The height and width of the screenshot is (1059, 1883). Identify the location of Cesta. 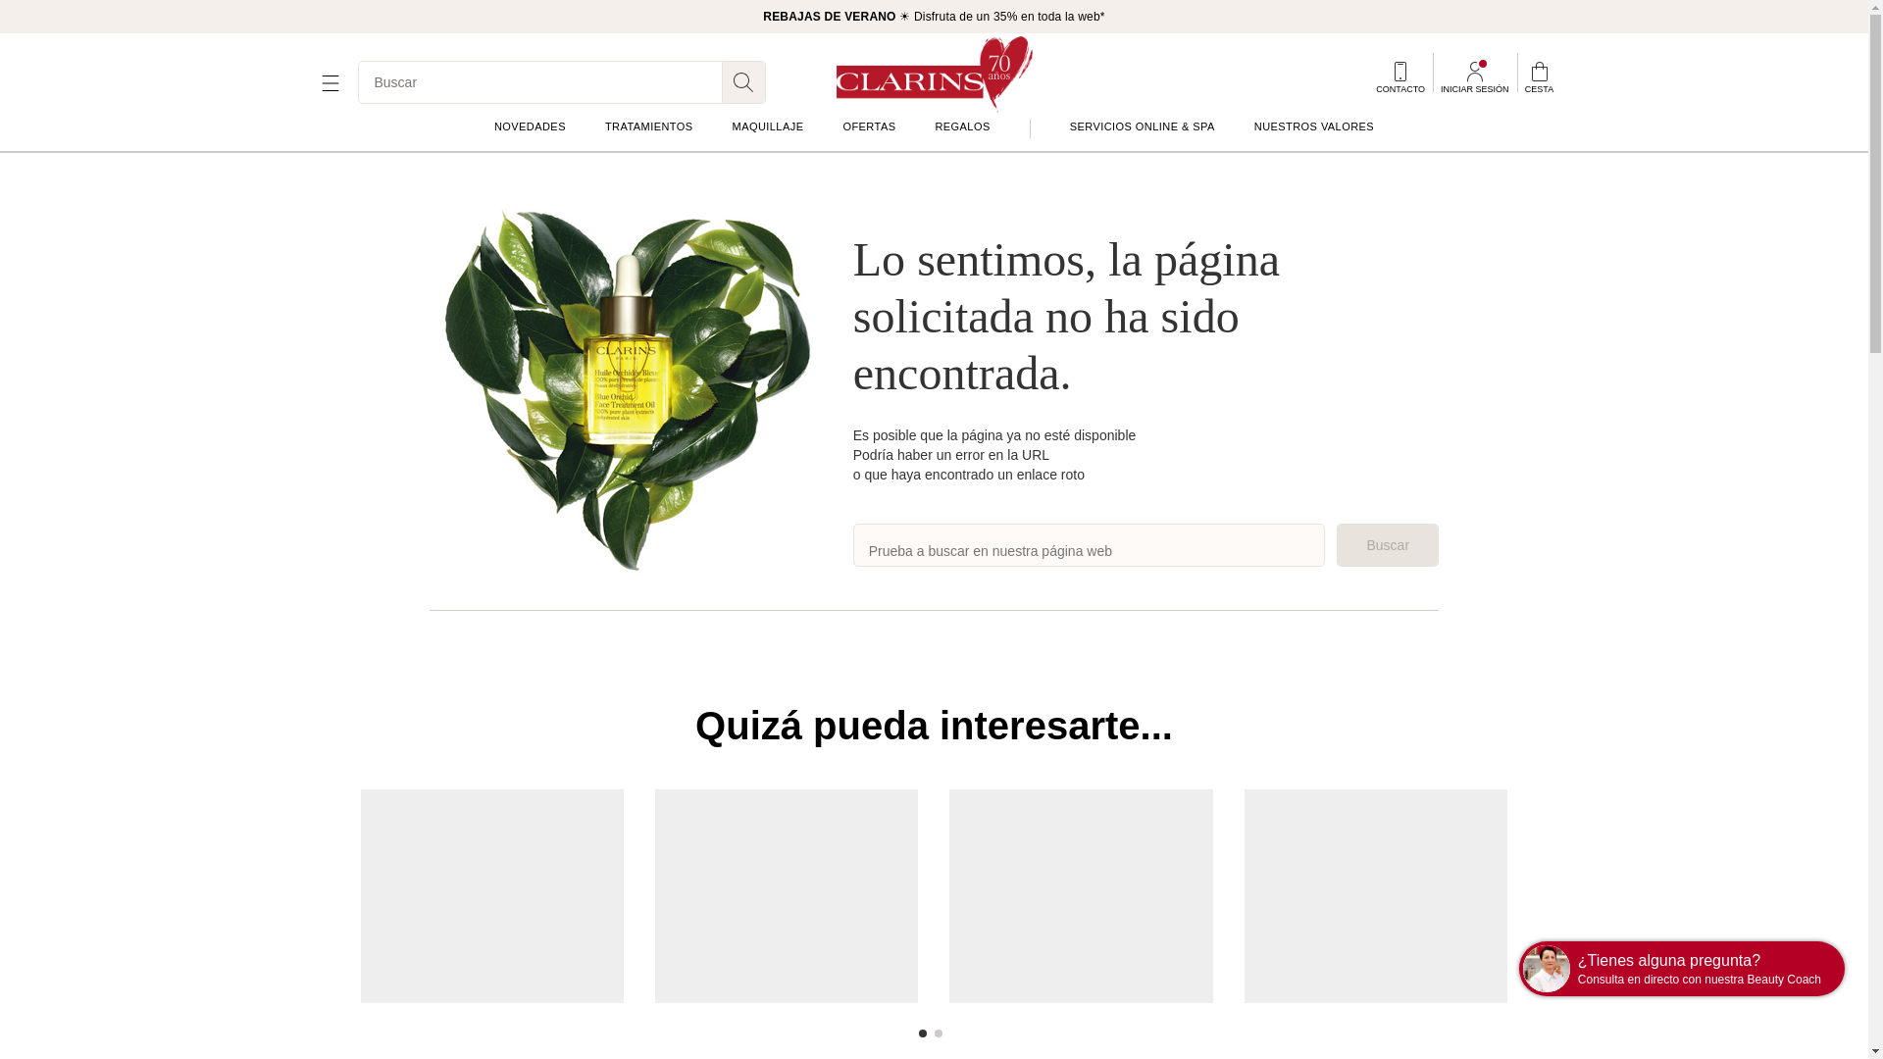
(1538, 77).